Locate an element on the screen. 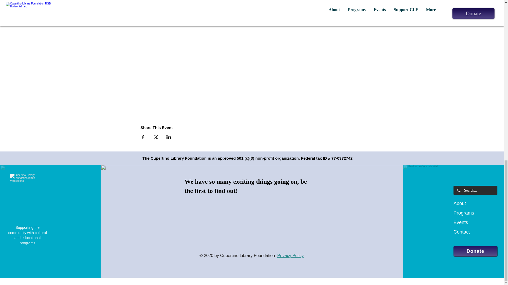  Programs is located at coordinates (464, 213).